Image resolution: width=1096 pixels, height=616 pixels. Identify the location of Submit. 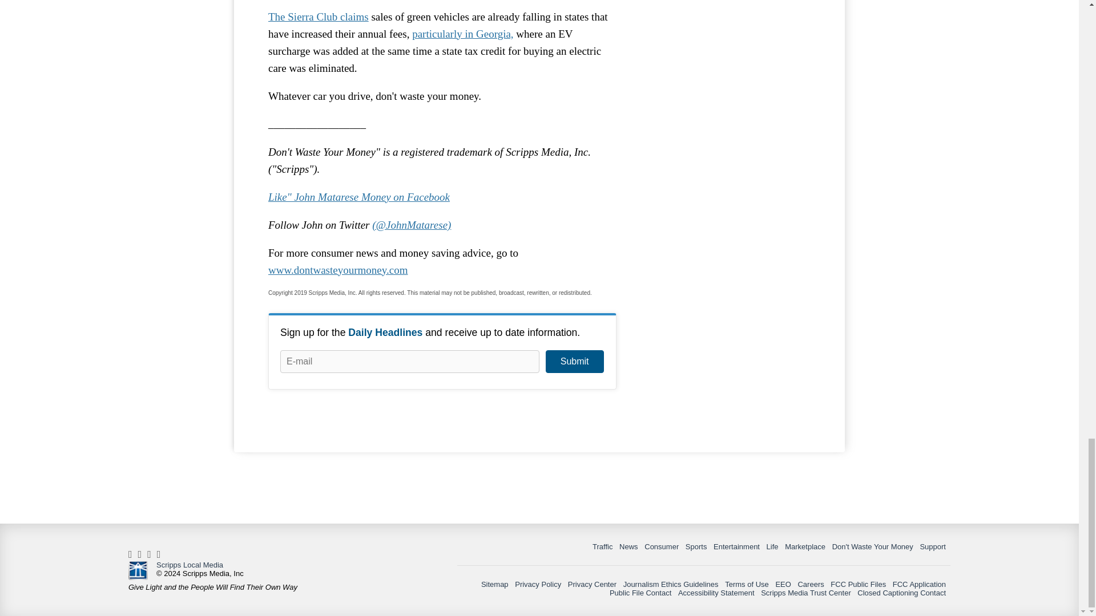
(574, 362).